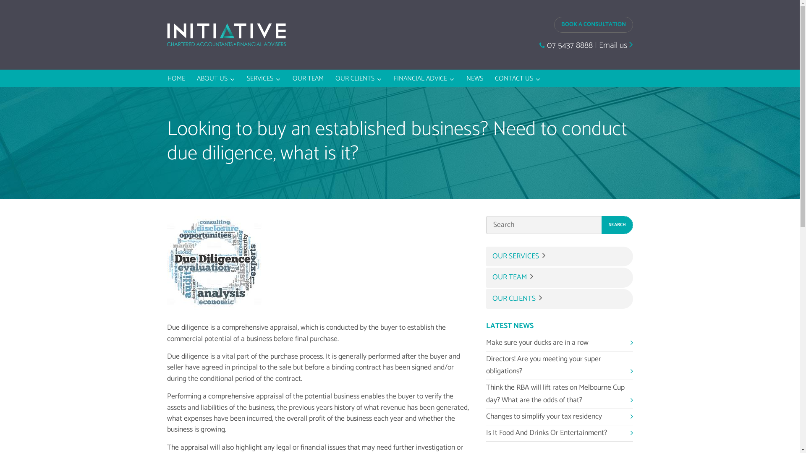  Describe the element at coordinates (518, 78) in the screenshot. I see `CONTACT US` at that location.